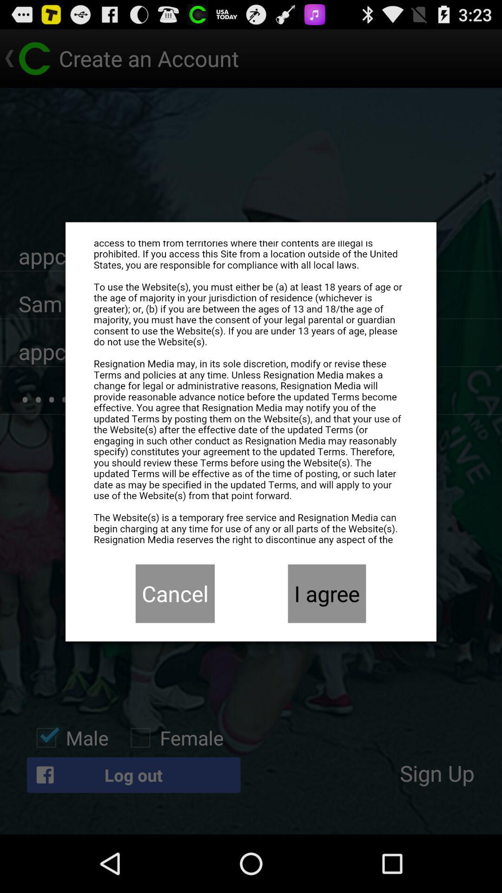  Describe the element at coordinates (251, 393) in the screenshot. I see `click on accept terms` at that location.